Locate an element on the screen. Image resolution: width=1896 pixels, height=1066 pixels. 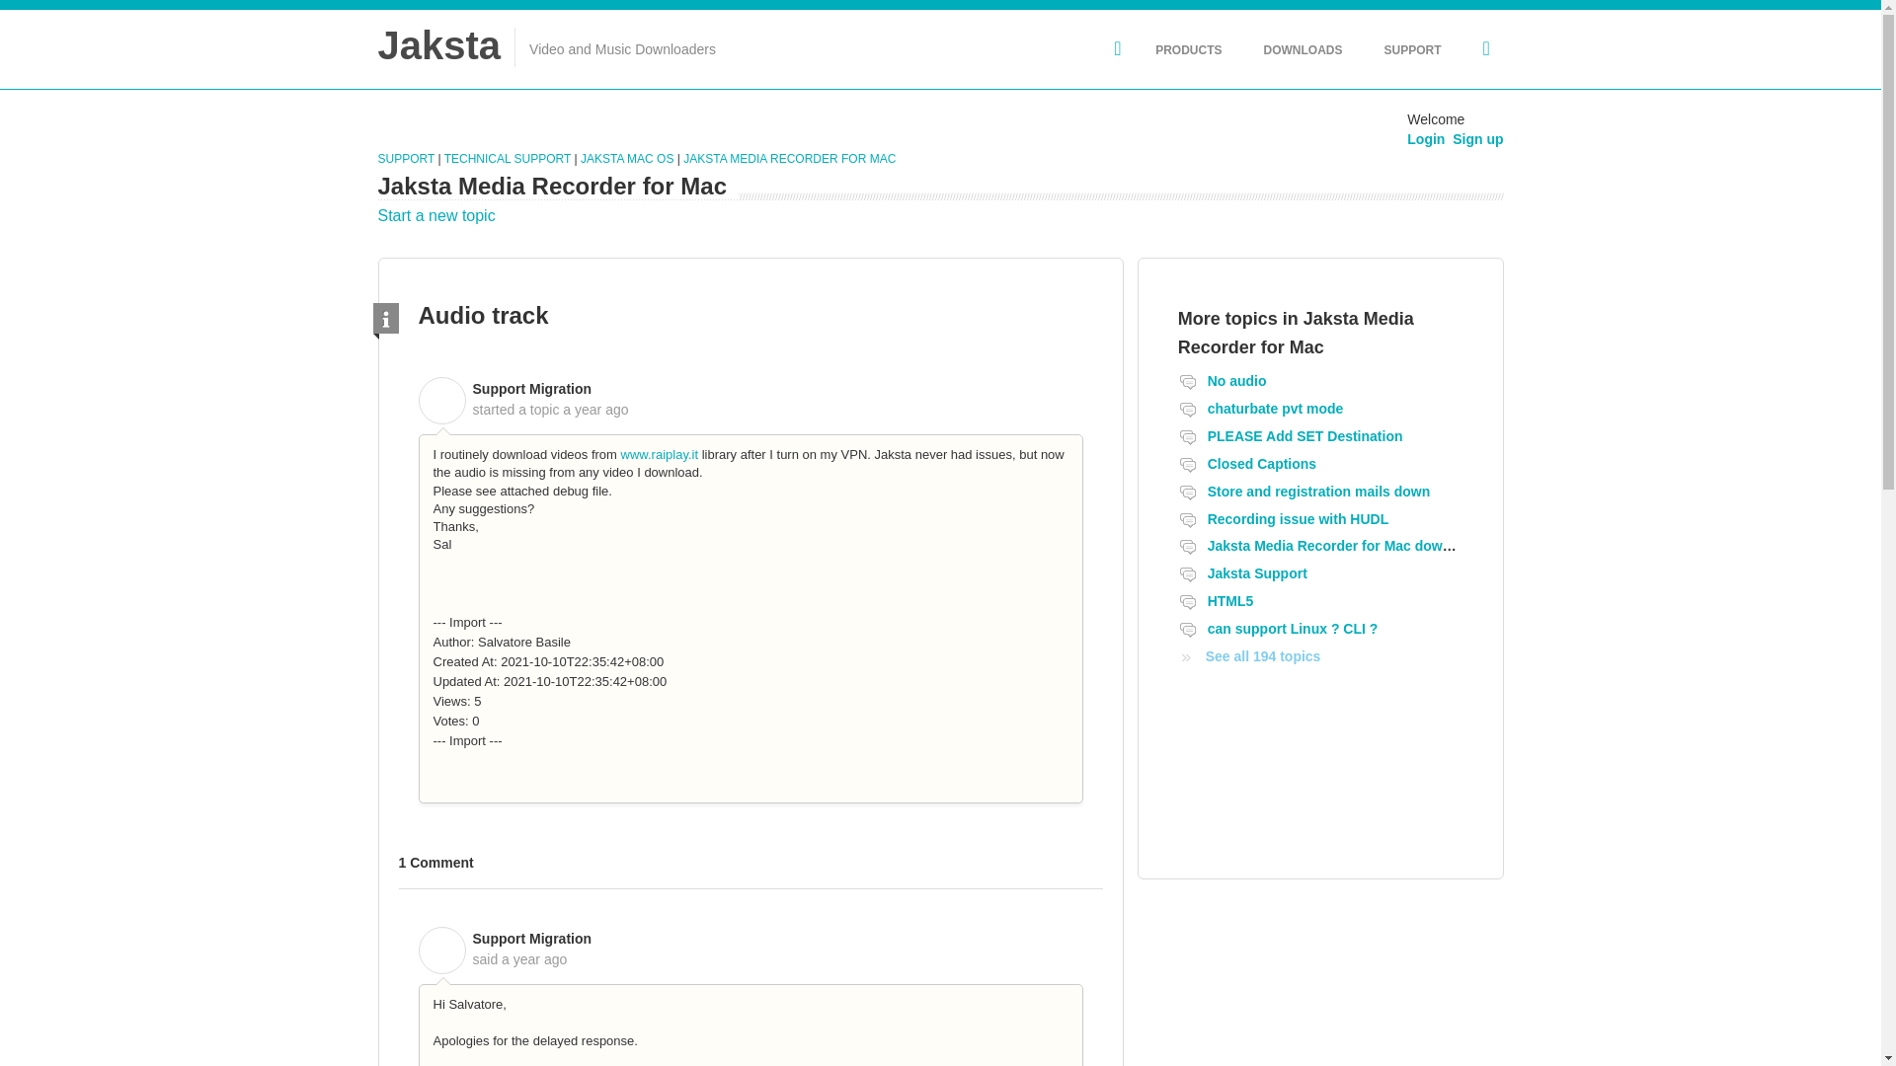
Jaksta is located at coordinates (438, 44).